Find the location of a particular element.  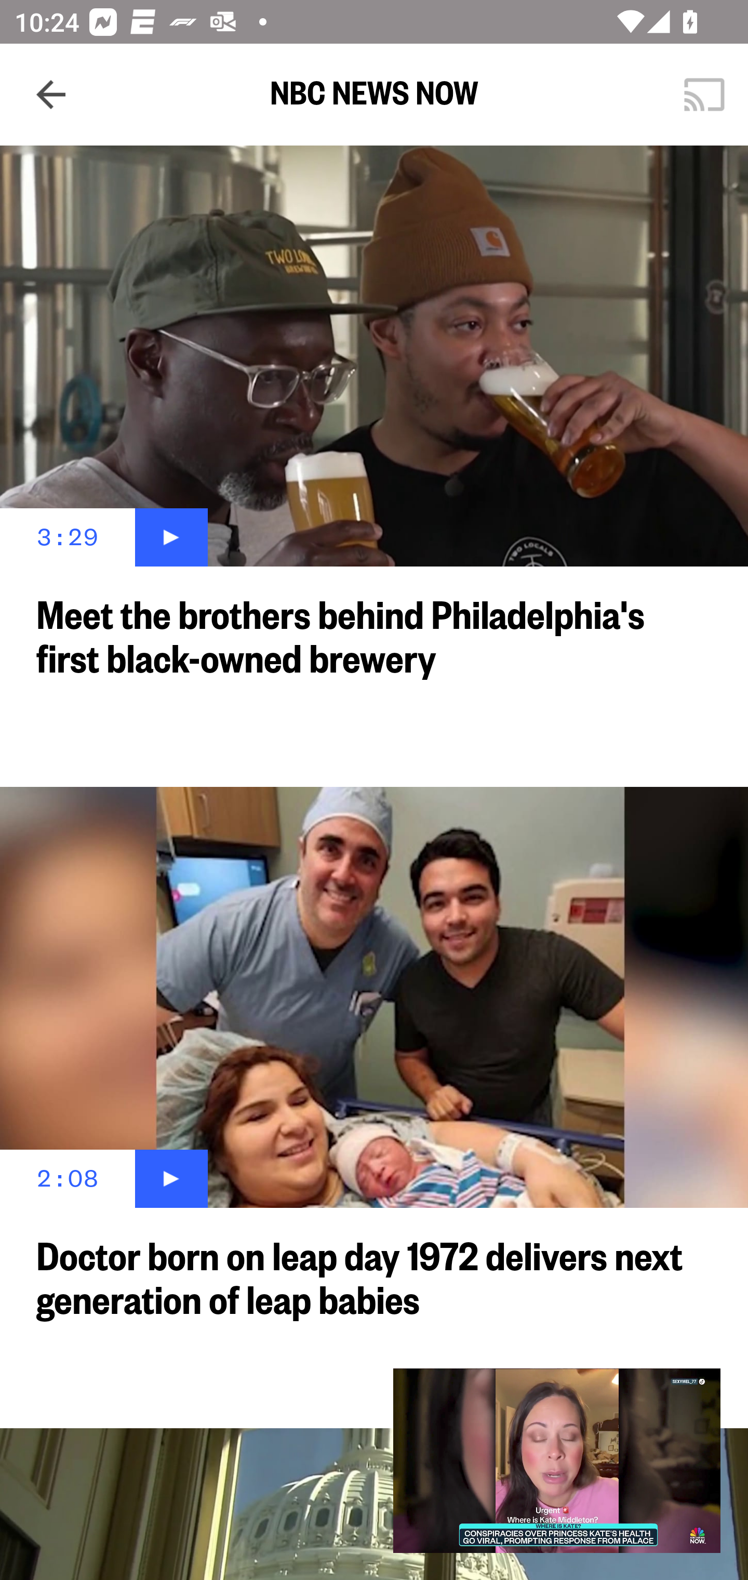

Cast. Disconnected is located at coordinates (704, 95).